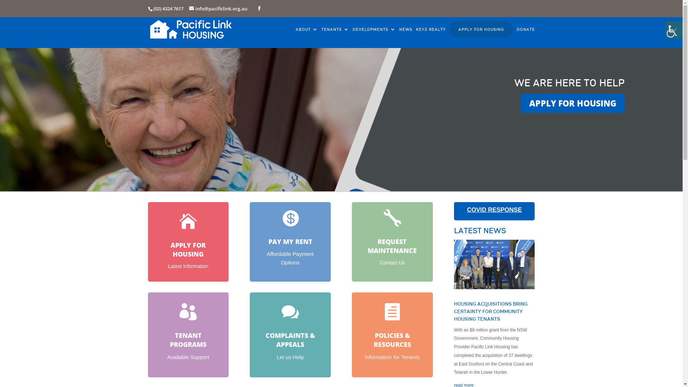 Image resolution: width=688 pixels, height=387 pixels. I want to click on TENANT PROGRAMS, so click(188, 340).